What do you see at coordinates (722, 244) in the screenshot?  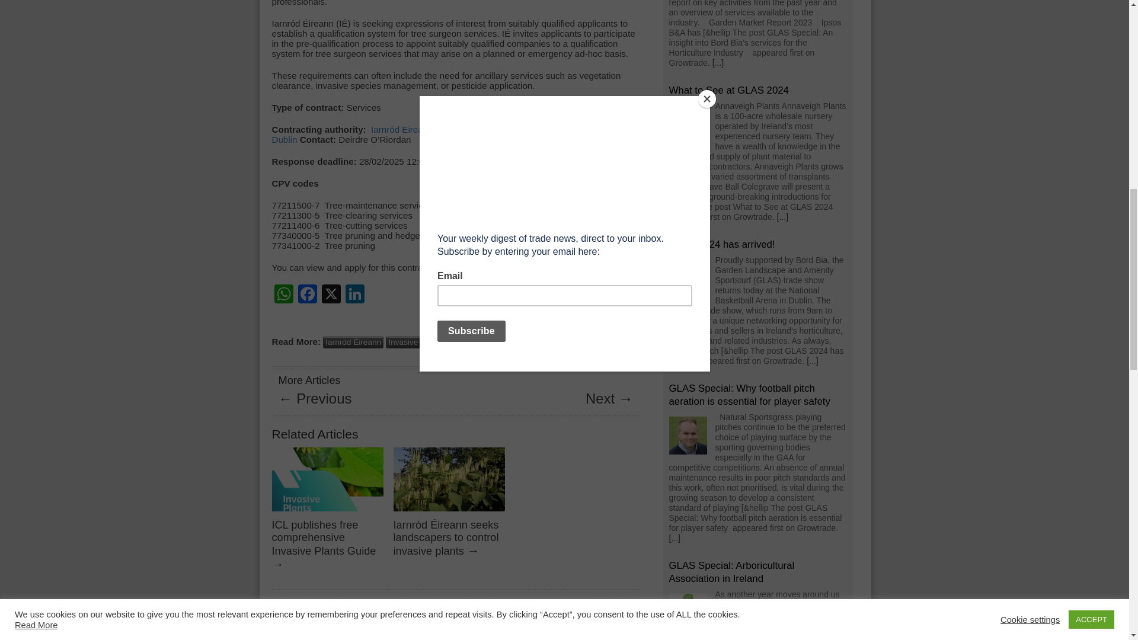 I see `GLAS 2024 has arrived!` at bounding box center [722, 244].